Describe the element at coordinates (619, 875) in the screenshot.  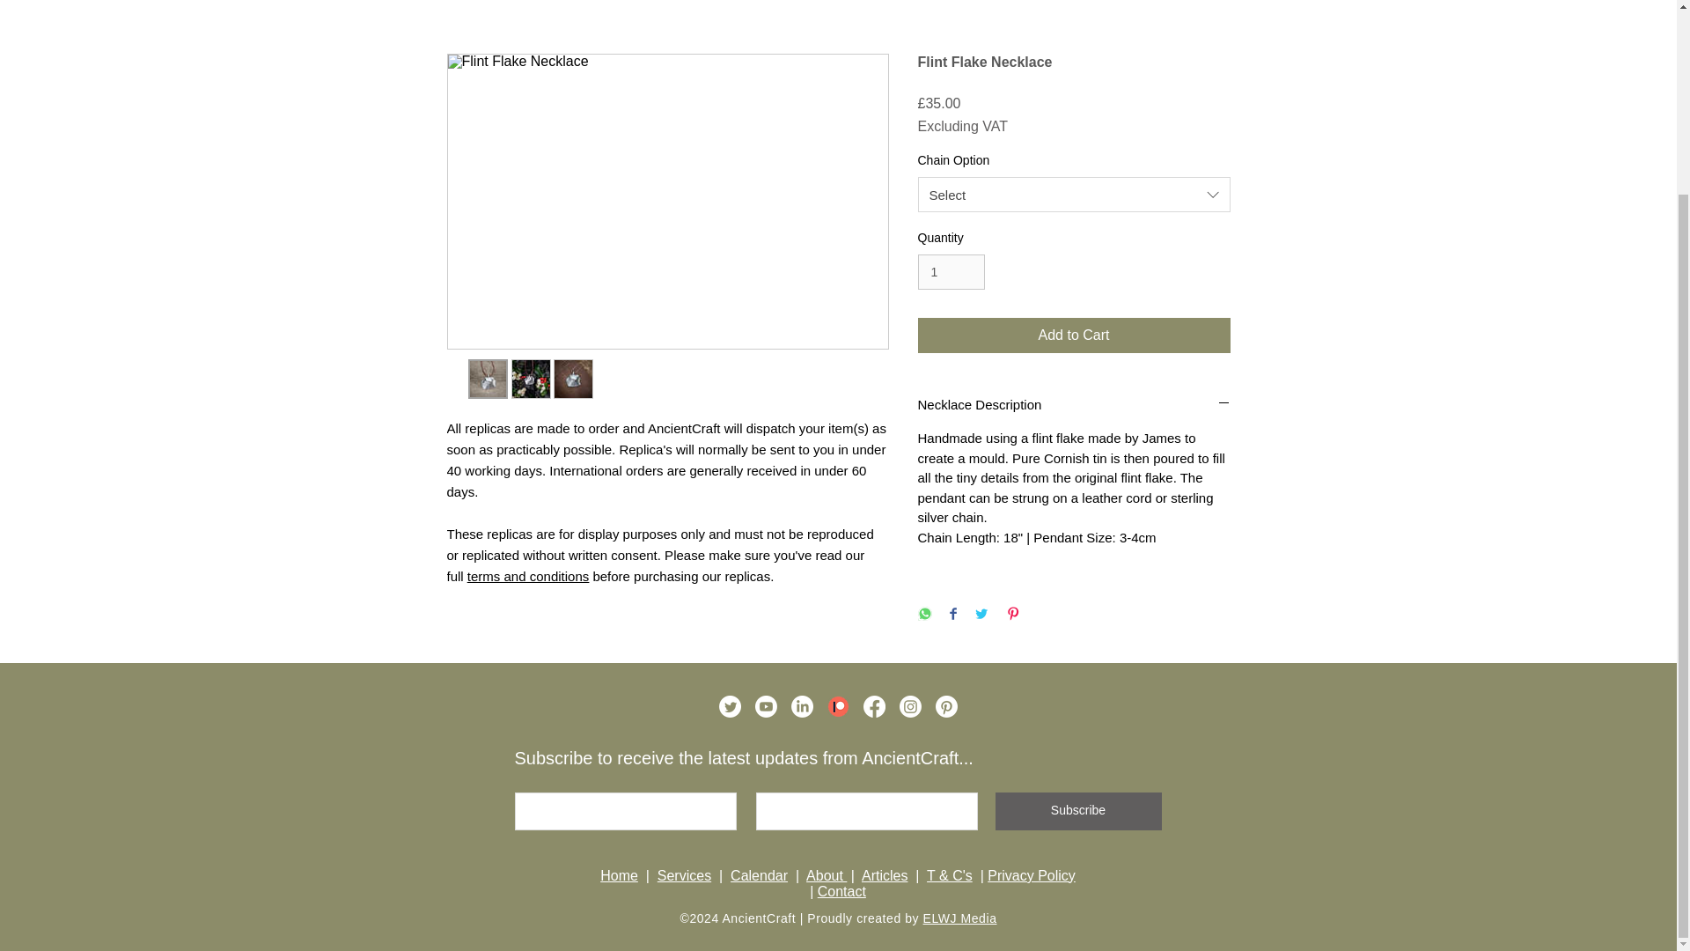
I see `Home` at that location.